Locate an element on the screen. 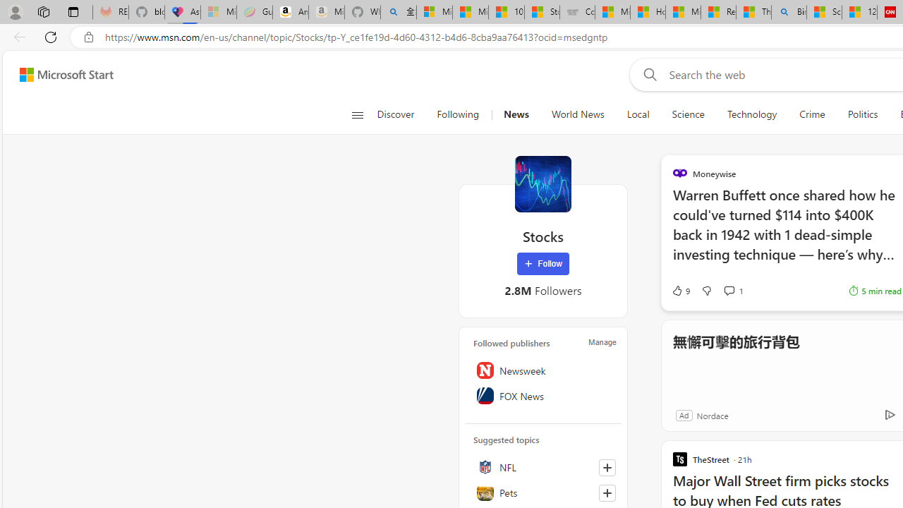 The height and width of the screenshot is (508, 903). FOX News is located at coordinates (543, 396).